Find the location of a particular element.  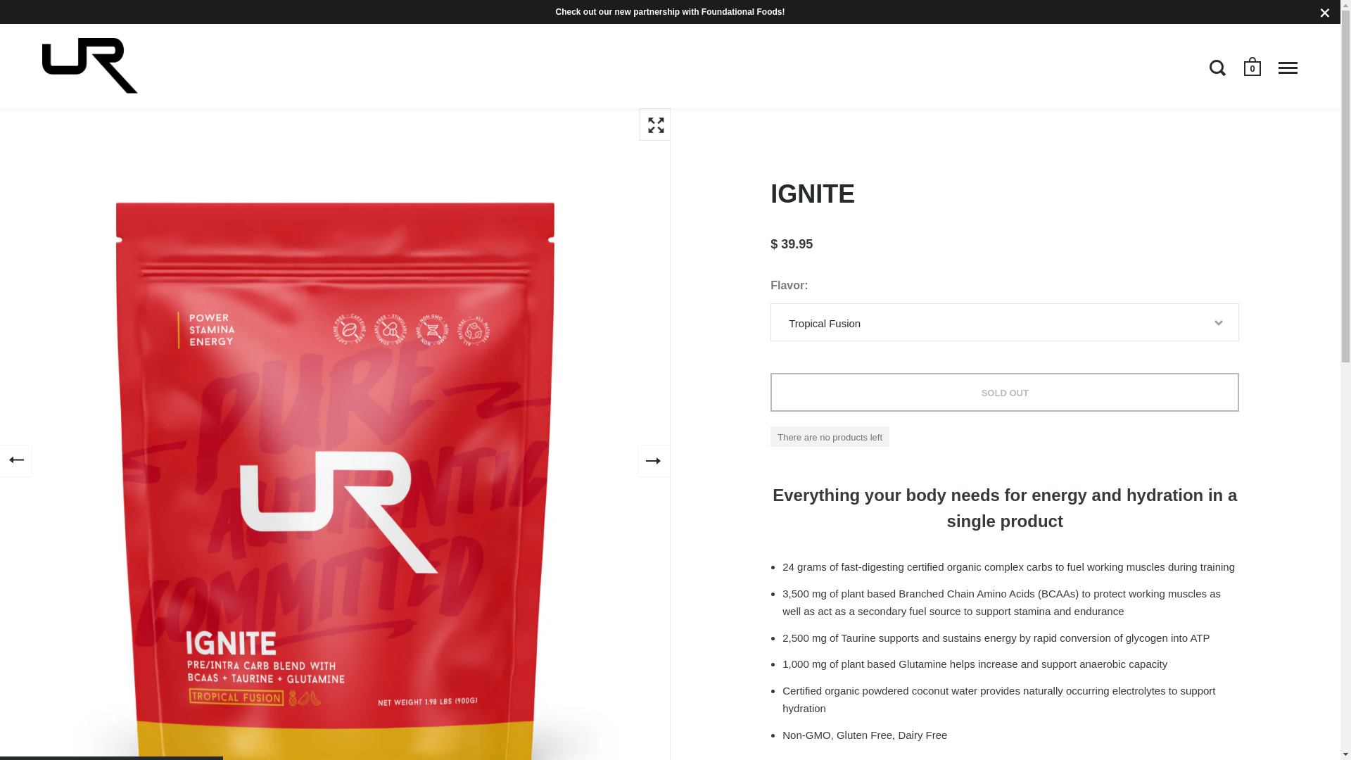

Zoom in is located at coordinates (655, 124).